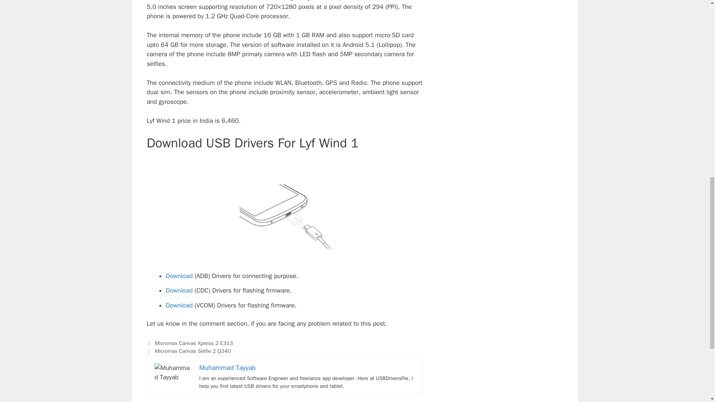 The height and width of the screenshot is (402, 715). Describe the element at coordinates (179, 290) in the screenshot. I see `Download` at that location.